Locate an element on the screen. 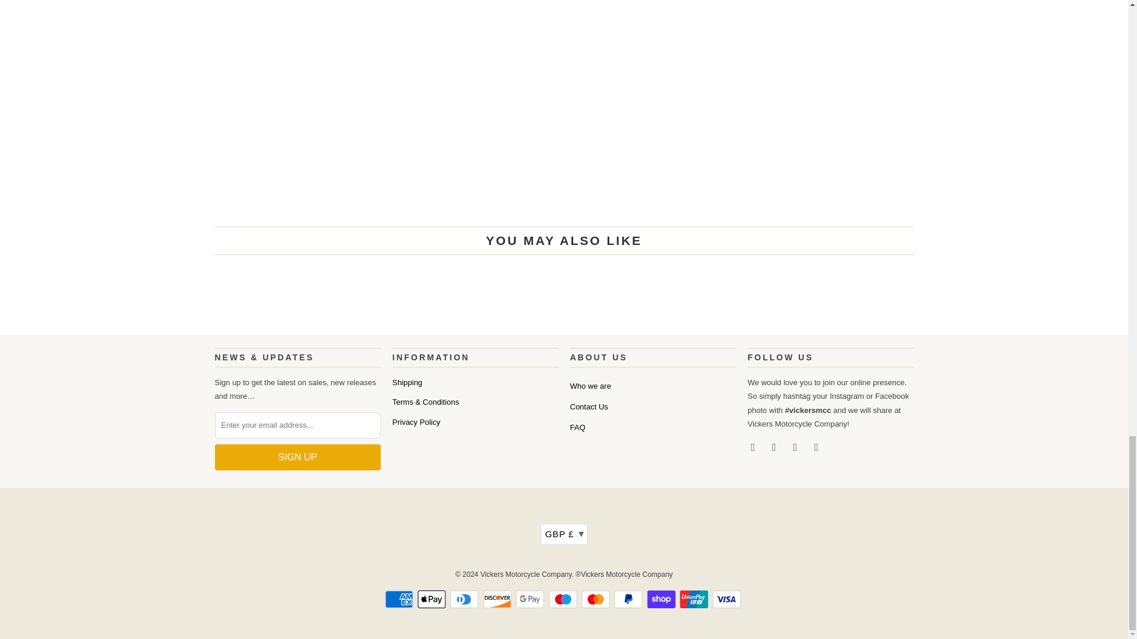  Visa is located at coordinates (728, 599).